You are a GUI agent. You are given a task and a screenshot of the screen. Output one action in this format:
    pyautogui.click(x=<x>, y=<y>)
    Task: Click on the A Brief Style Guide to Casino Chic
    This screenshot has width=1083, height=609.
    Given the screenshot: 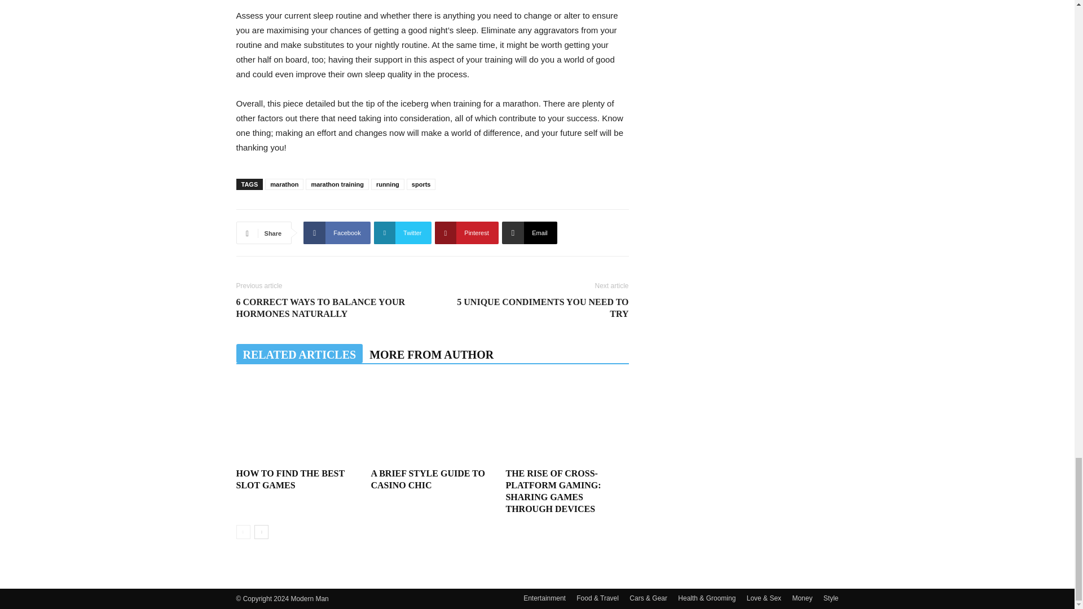 What is the action you would take?
    pyautogui.click(x=432, y=421)
    